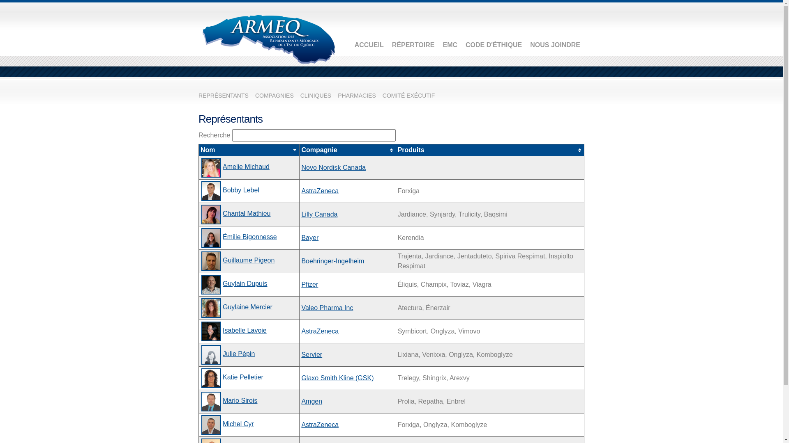  I want to click on Guylain Dupuis, so click(245, 284).